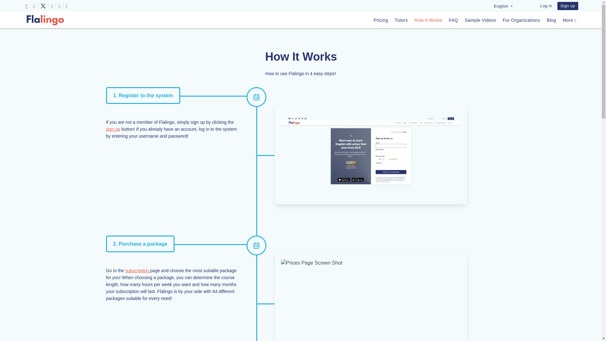  Describe the element at coordinates (480, 20) in the screenshot. I see `Sample Videos` at that location.